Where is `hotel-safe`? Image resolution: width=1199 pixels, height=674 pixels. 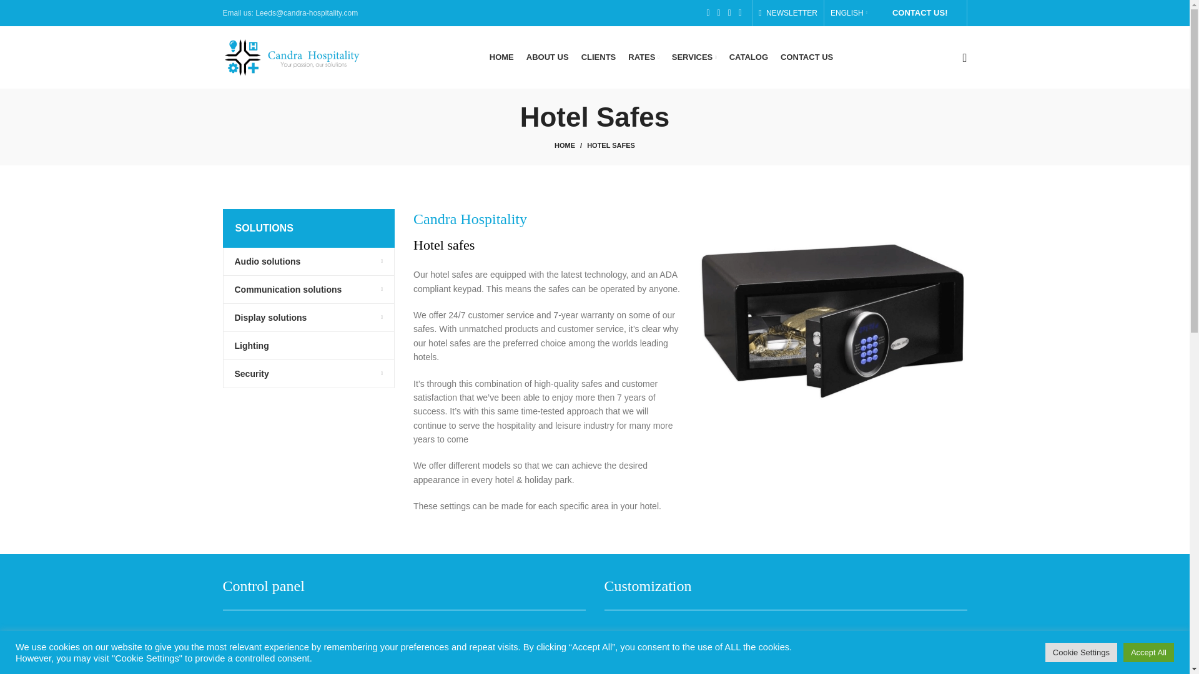 hotel-safe is located at coordinates (832, 313).